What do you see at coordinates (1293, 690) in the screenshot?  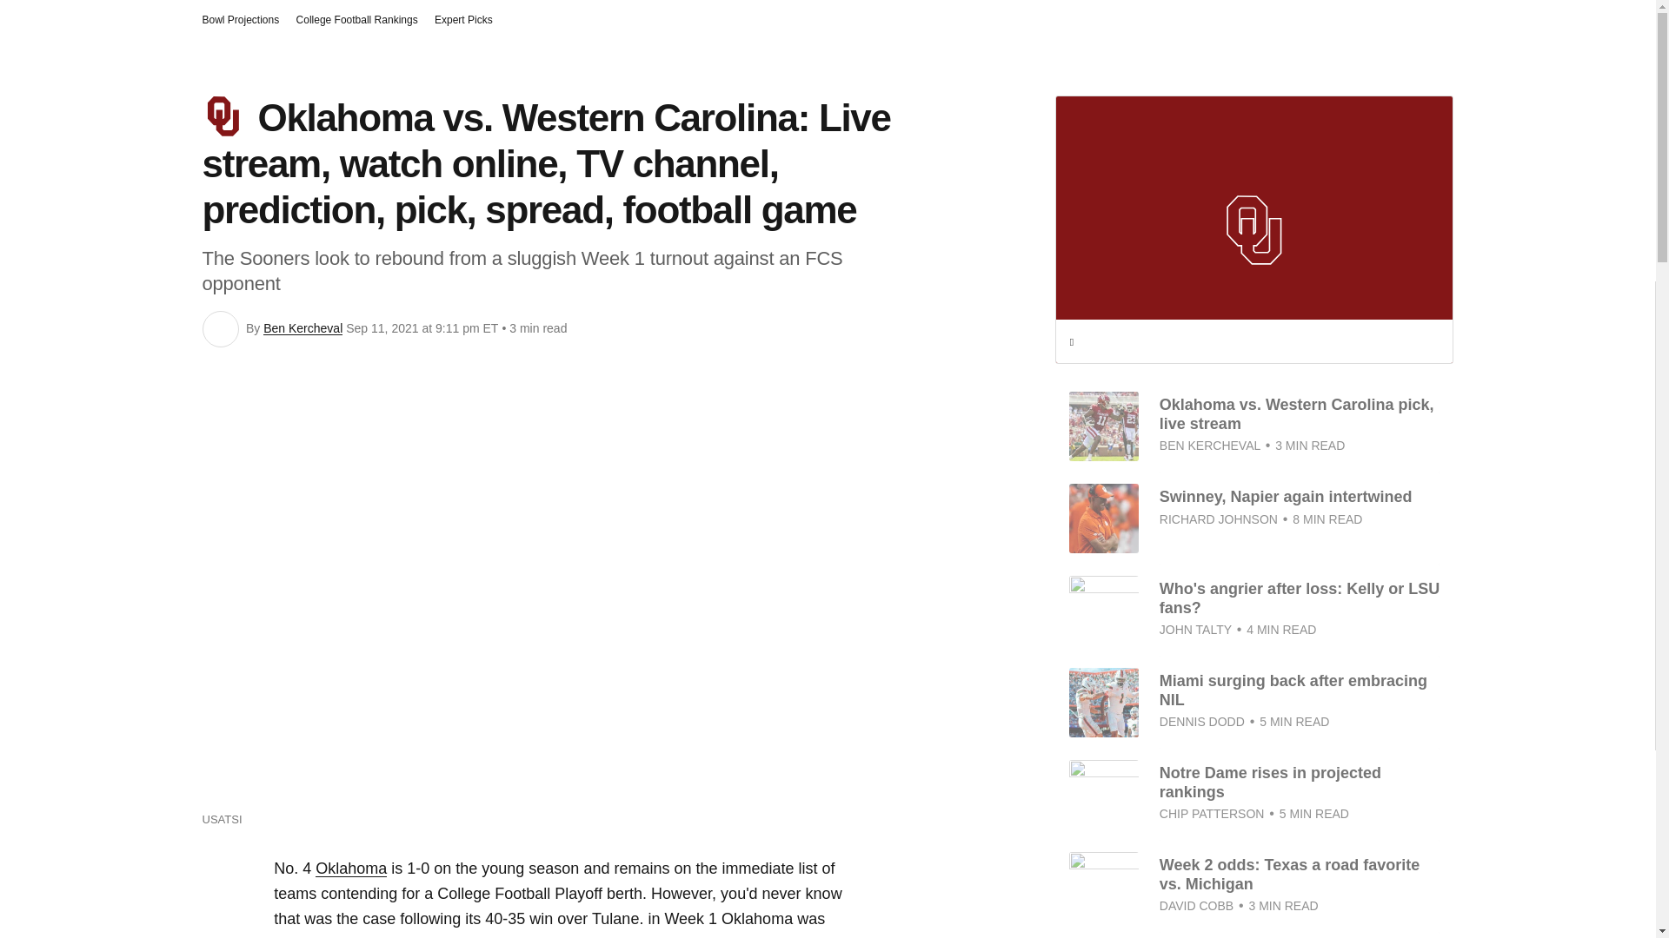 I see `Miami surging back after embracing NIL` at bounding box center [1293, 690].